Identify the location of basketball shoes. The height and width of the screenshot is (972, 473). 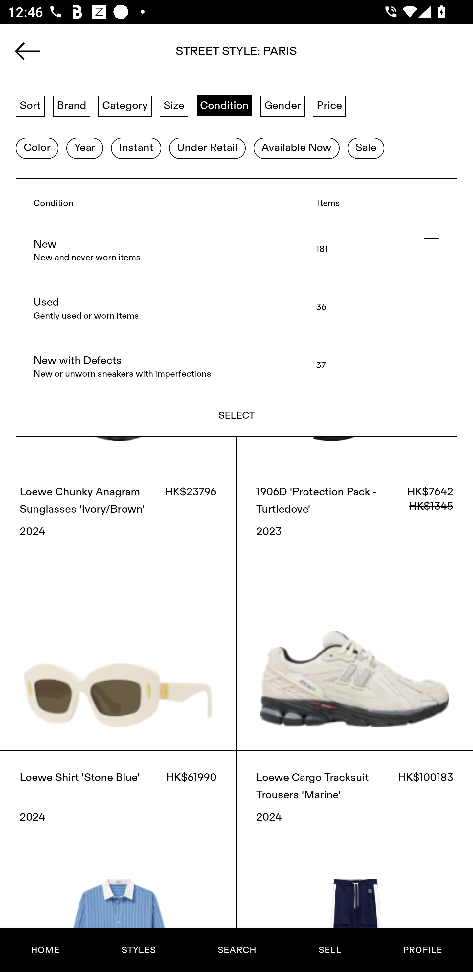
(236, 55).